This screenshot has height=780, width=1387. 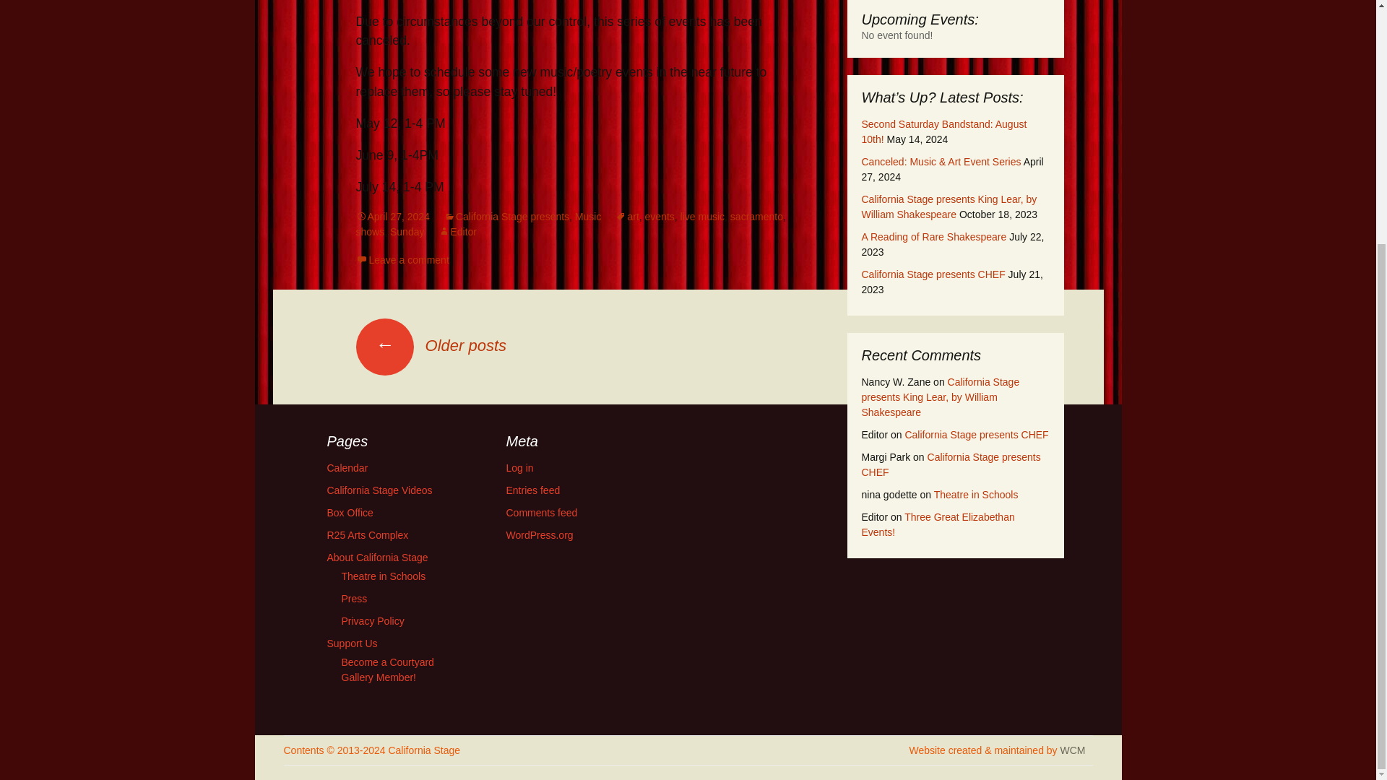 What do you see at coordinates (506, 216) in the screenshot?
I see `California Stage presents` at bounding box center [506, 216].